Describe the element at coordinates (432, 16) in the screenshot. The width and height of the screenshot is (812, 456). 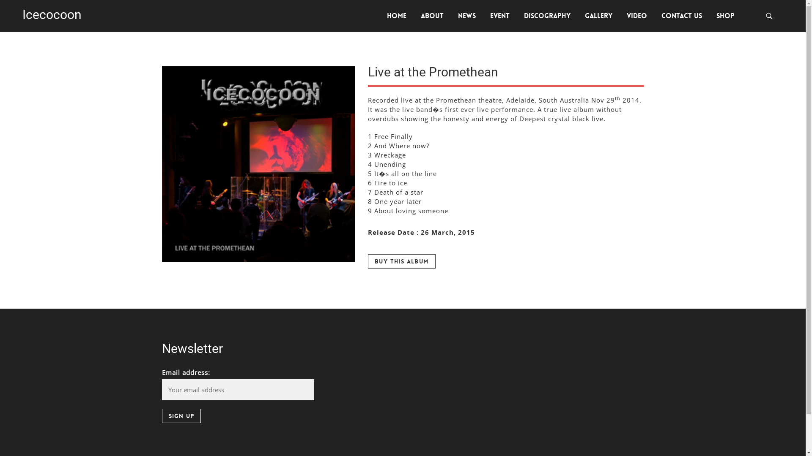
I see `ABOUT` at that location.